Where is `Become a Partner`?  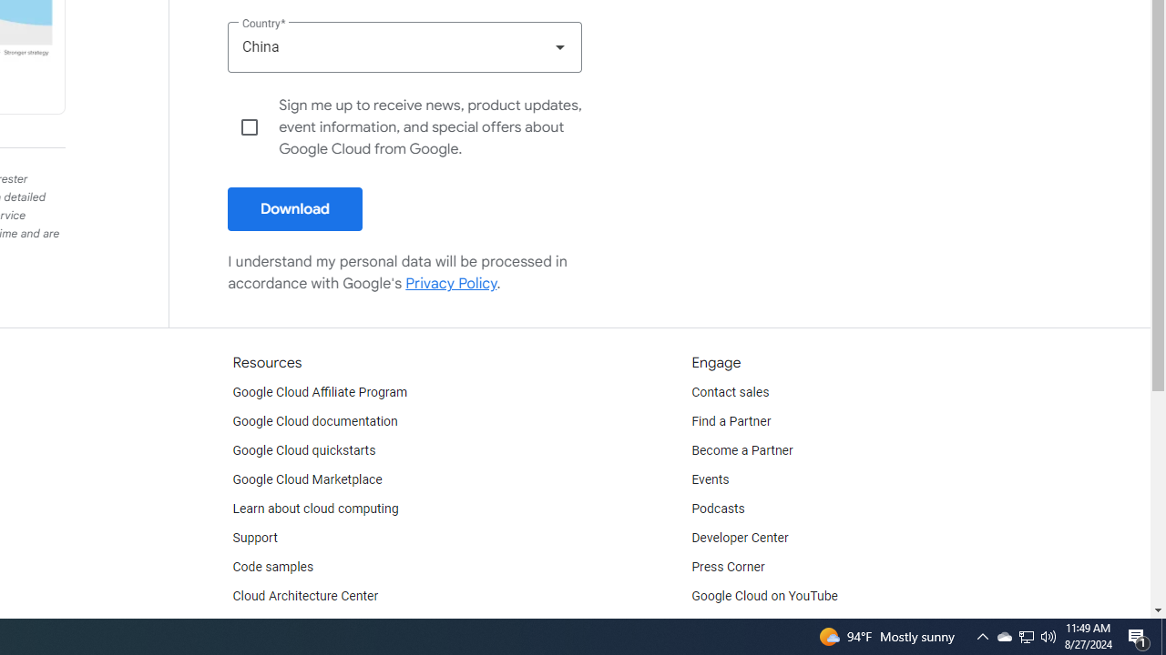
Become a Partner is located at coordinates (742, 451).